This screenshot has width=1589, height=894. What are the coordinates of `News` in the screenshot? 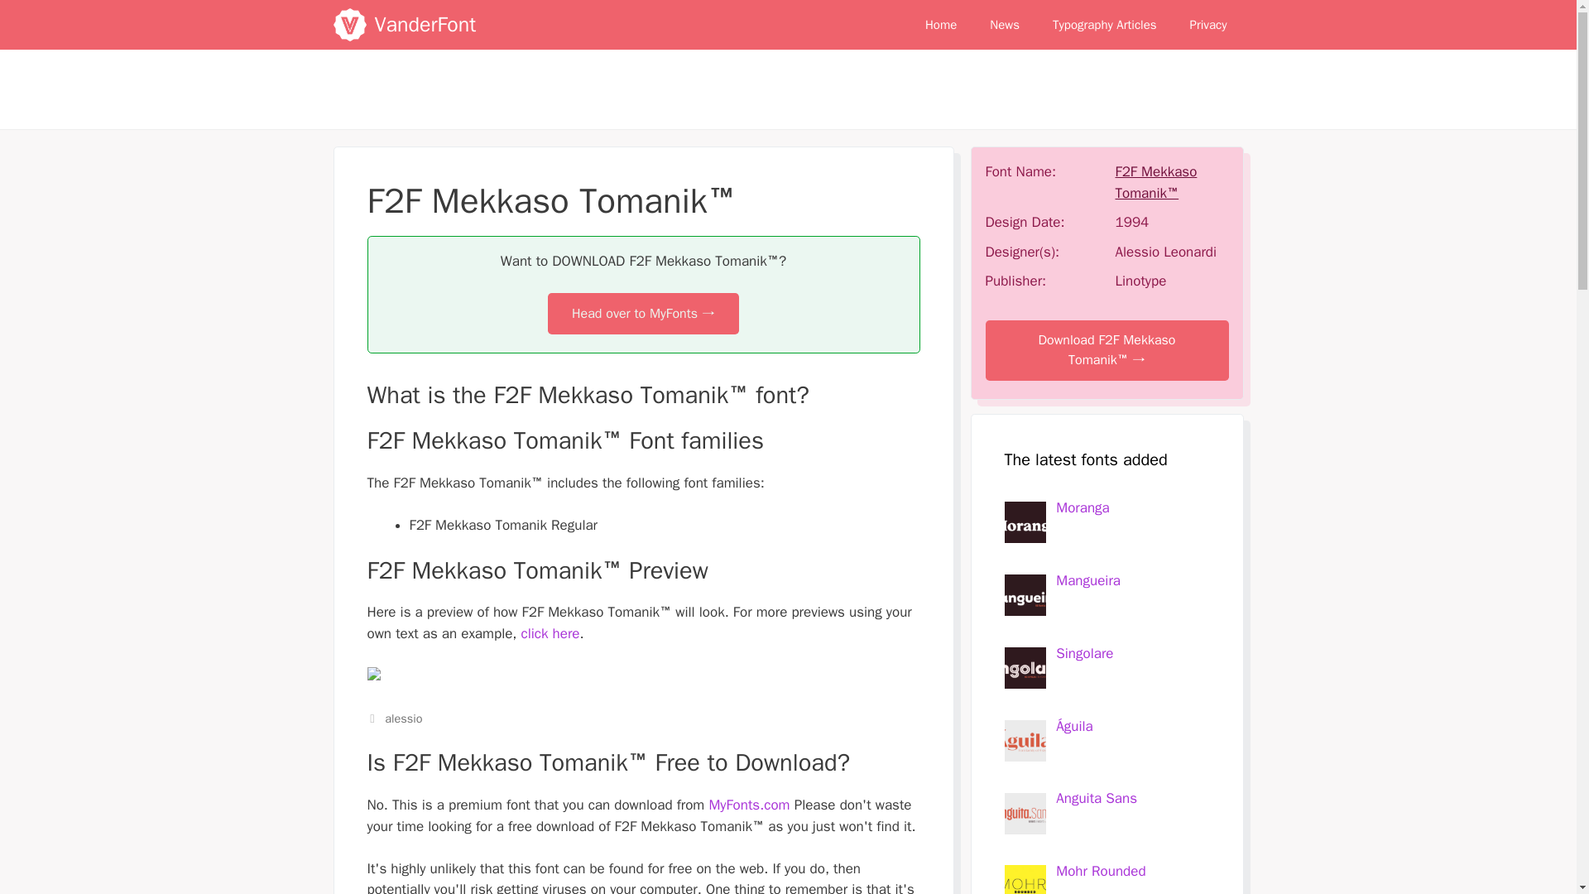 It's located at (1004, 25).